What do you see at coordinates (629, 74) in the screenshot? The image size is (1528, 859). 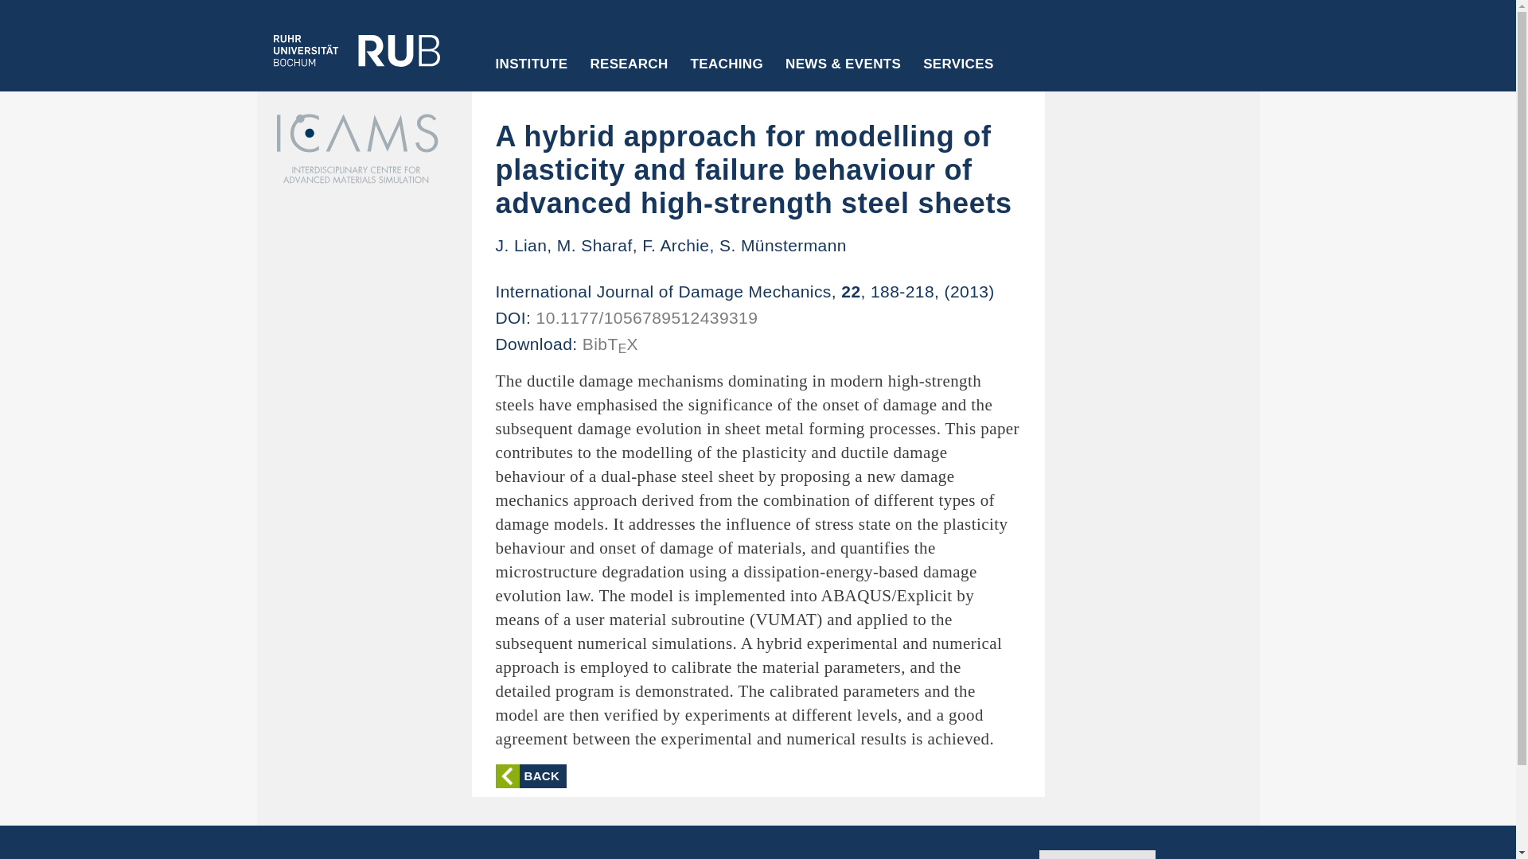 I see `RESEARCH` at bounding box center [629, 74].